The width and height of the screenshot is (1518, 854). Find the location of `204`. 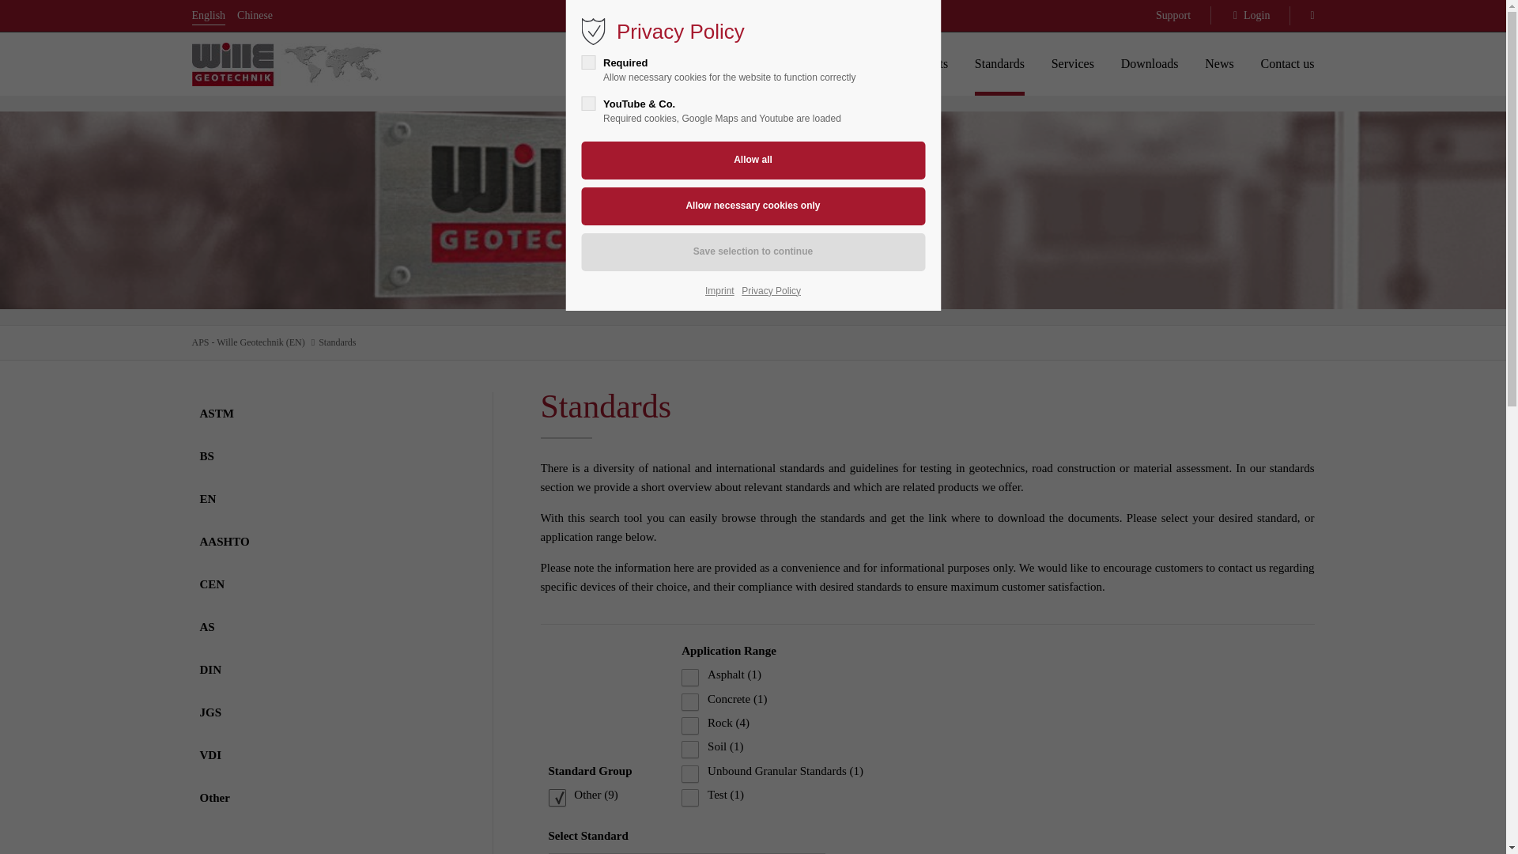

204 is located at coordinates (689, 773).